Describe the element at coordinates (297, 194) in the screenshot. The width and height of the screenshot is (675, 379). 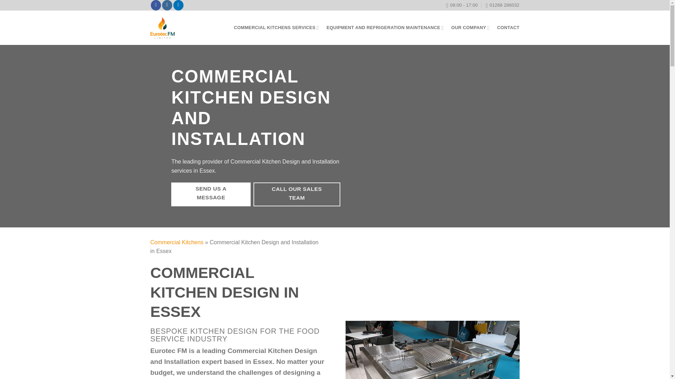
I see `CALL OUR SALES TEAM` at that location.